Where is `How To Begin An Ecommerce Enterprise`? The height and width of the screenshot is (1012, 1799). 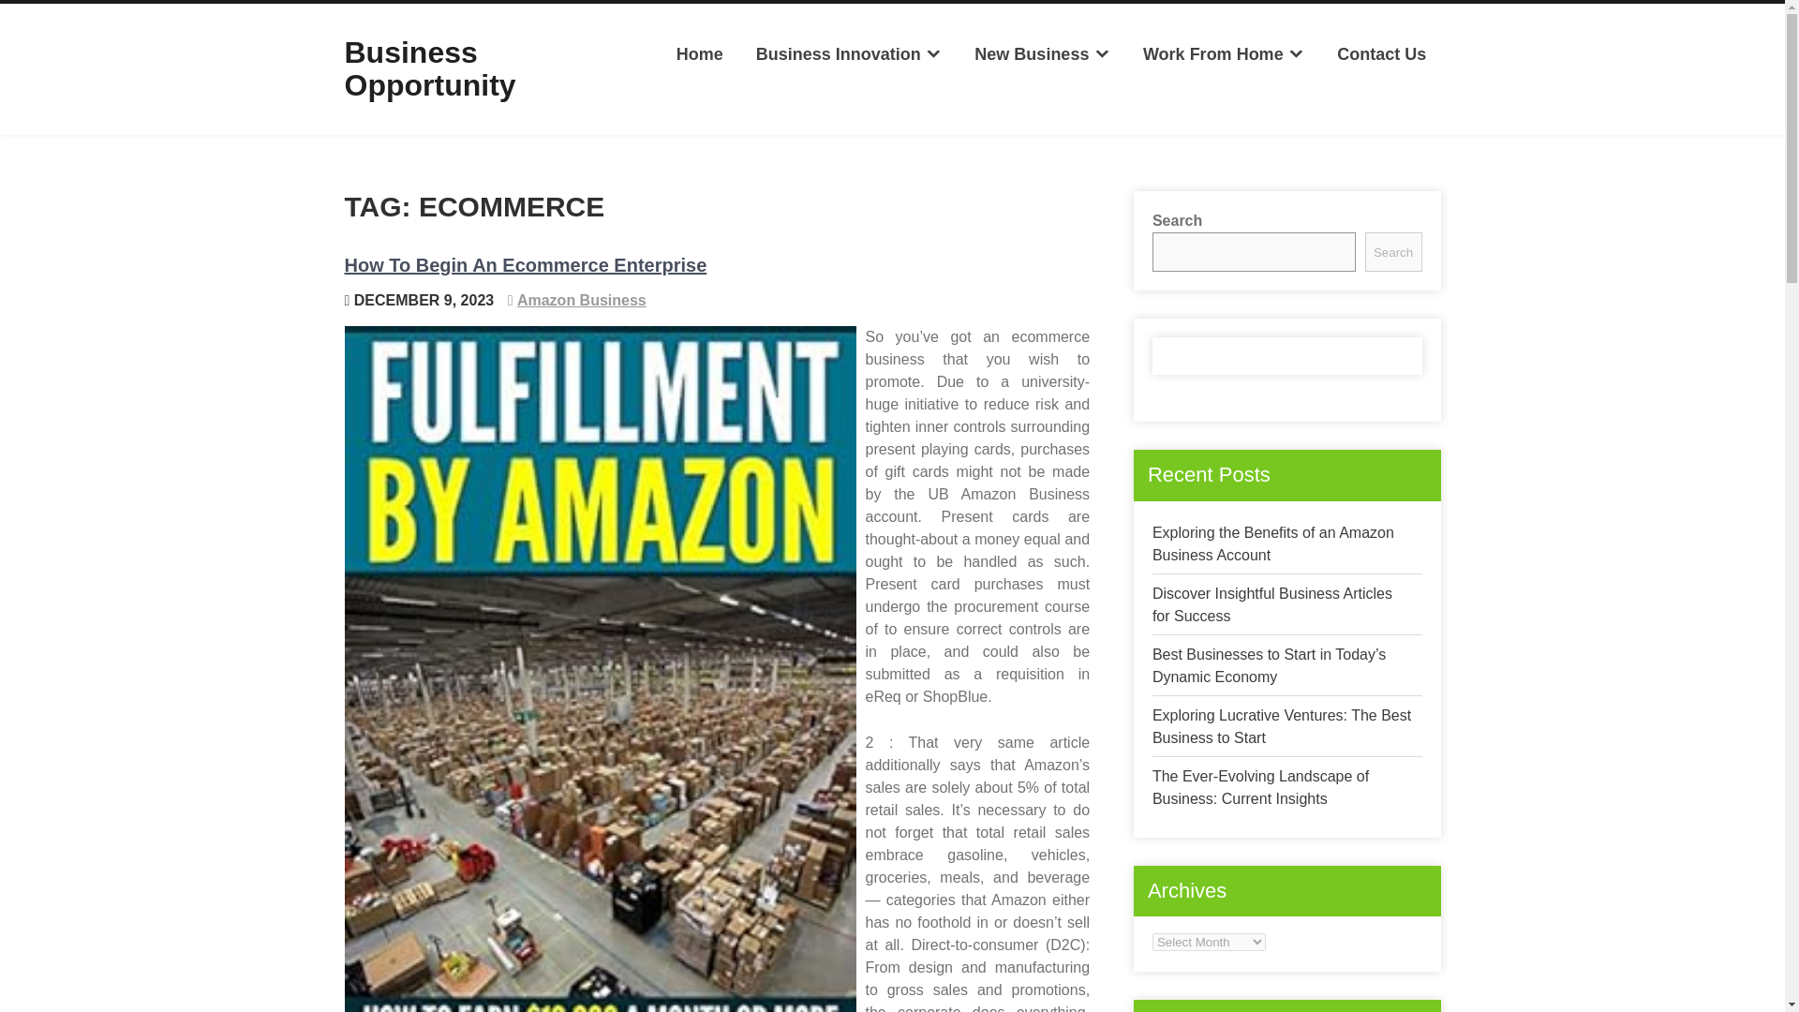
How To Begin An Ecommerce Enterprise is located at coordinates (526, 264).